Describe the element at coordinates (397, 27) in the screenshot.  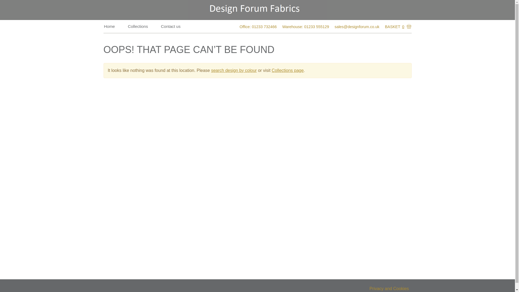
I see `BASKET 0` at that location.